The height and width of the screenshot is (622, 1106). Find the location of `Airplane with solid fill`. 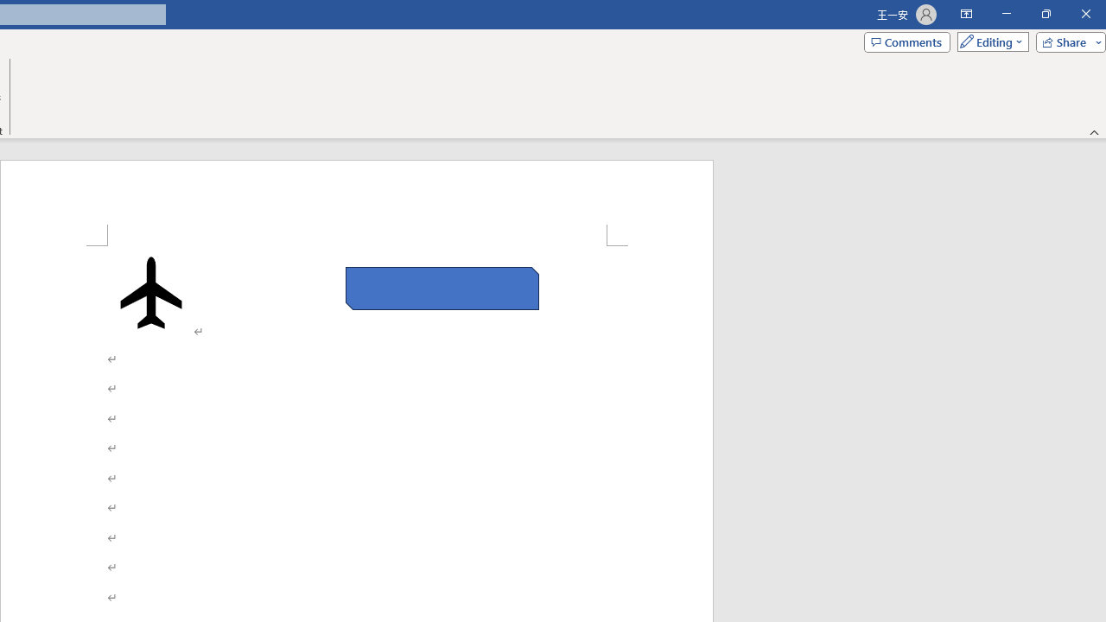

Airplane with solid fill is located at coordinates (151, 292).